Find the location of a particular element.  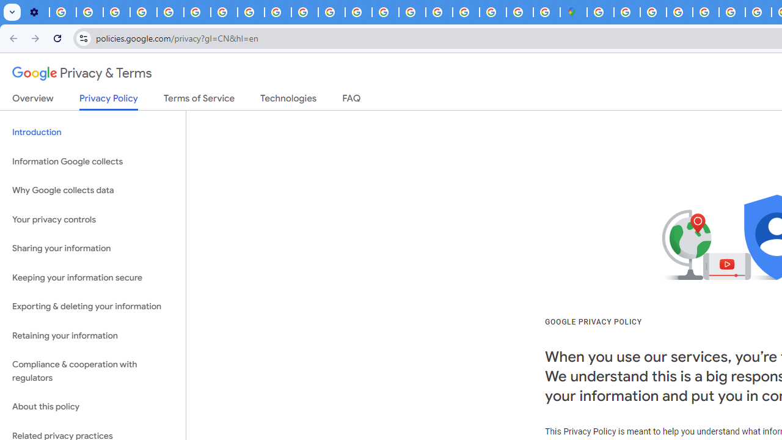

Delete photos & videos - Computer - Google Photos Help is located at coordinates (62, 12).